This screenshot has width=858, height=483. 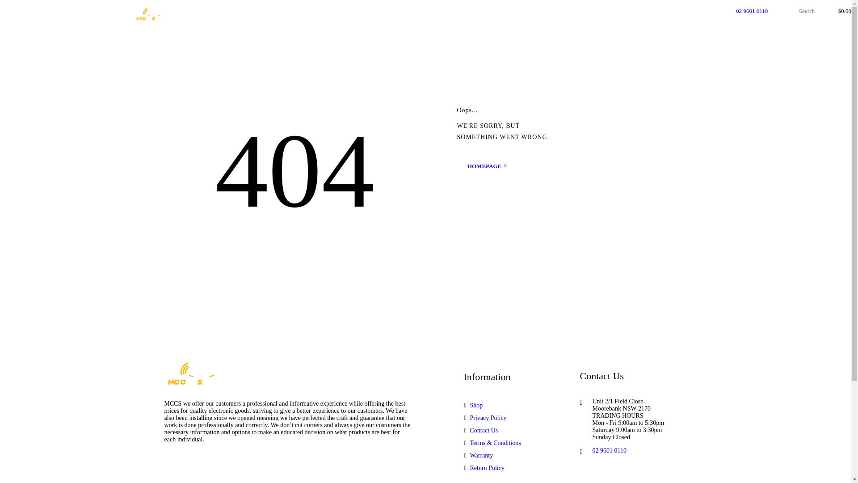 What do you see at coordinates (487, 166) in the screenshot?
I see `HOMEPAGE` at bounding box center [487, 166].